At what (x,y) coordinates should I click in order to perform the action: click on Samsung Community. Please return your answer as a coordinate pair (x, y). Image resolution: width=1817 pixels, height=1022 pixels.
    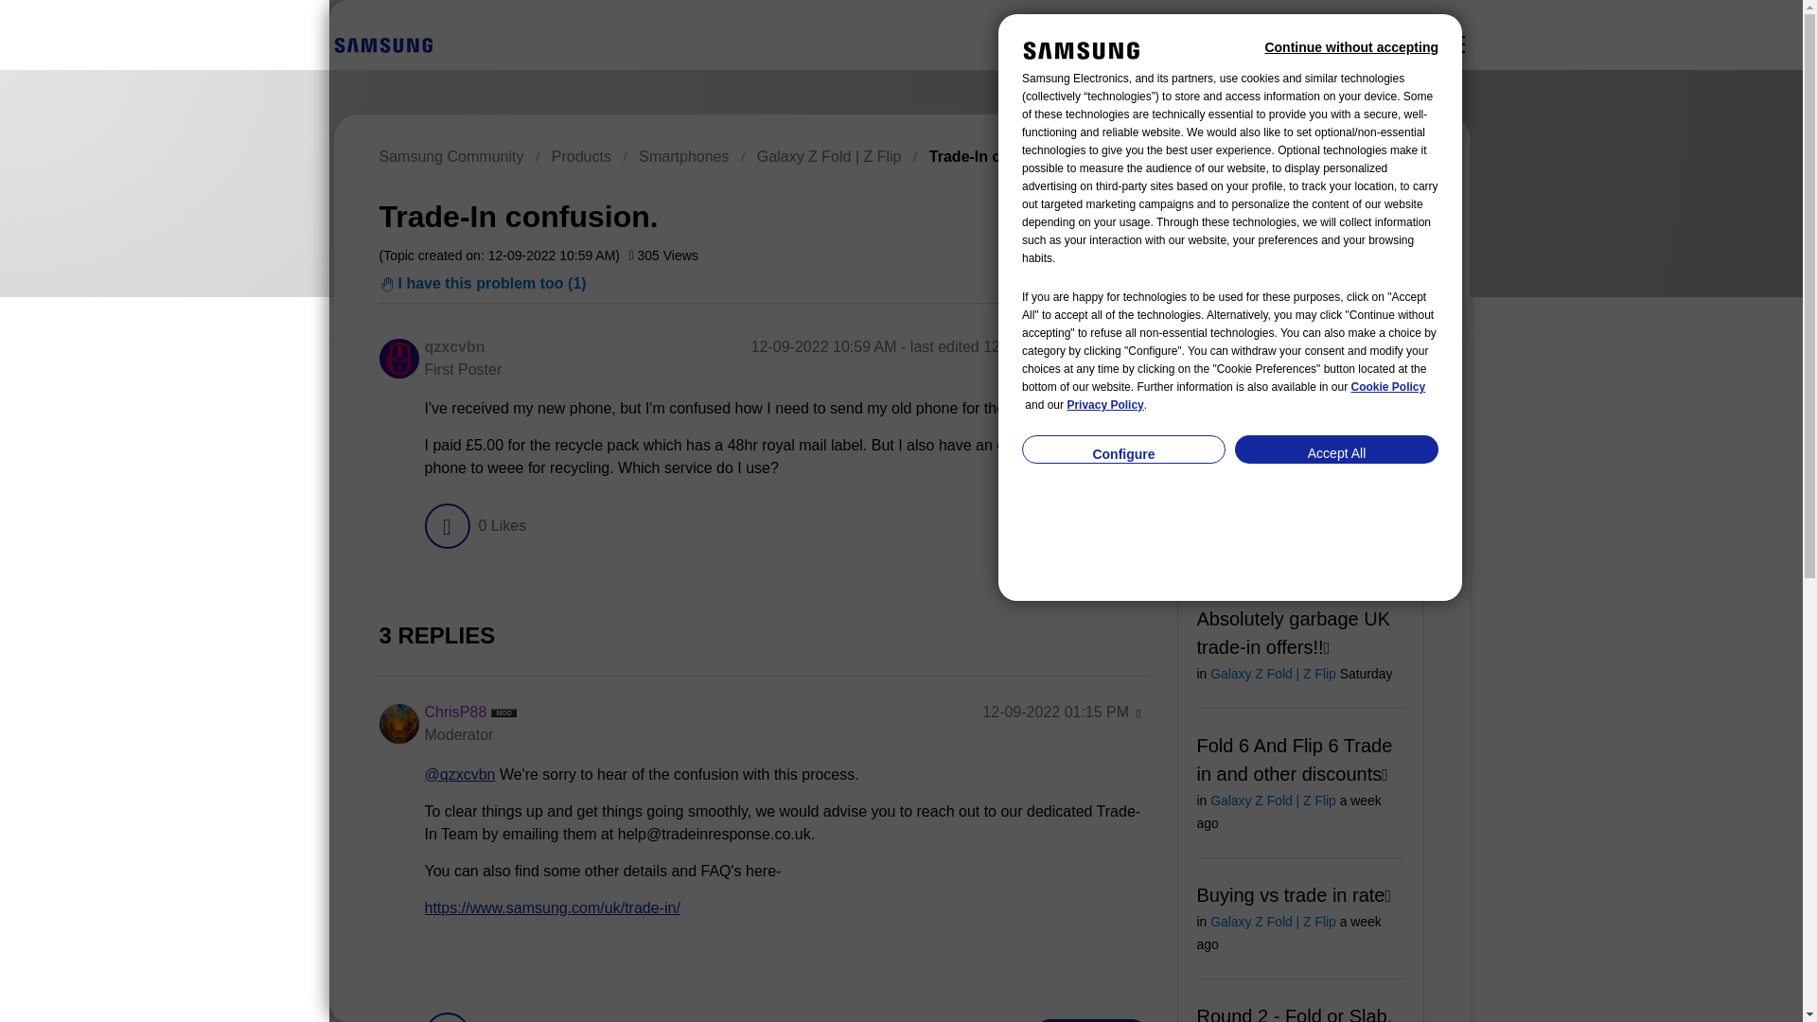
    Looking at the image, I should click on (450, 155).